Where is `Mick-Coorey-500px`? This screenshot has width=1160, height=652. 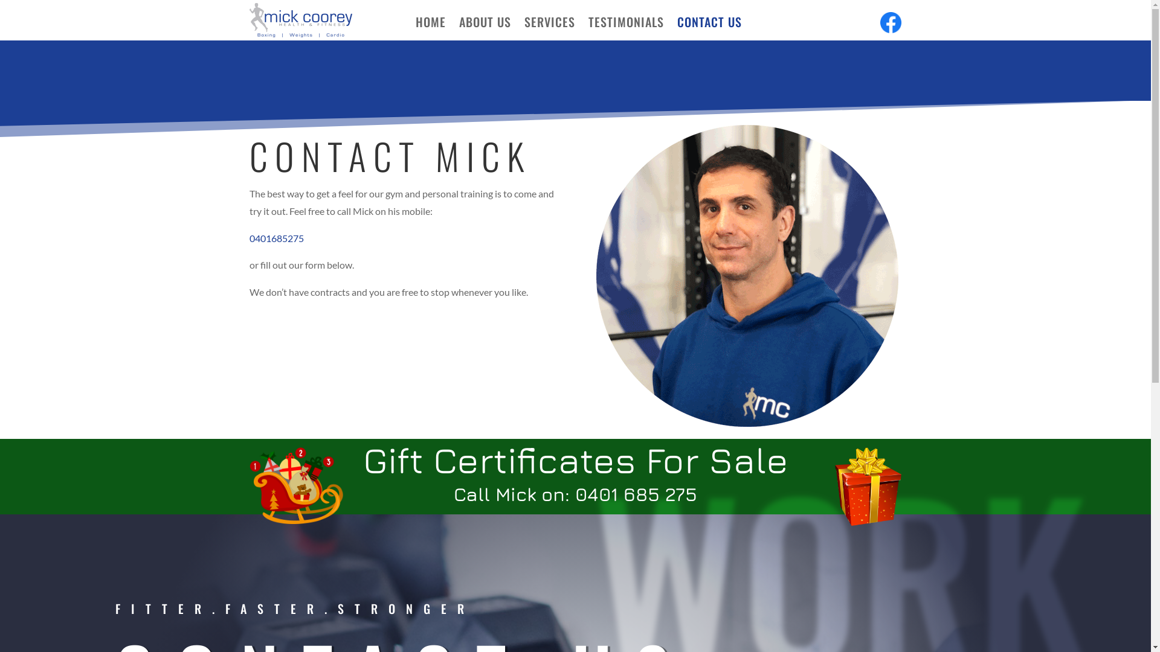 Mick-Coorey-500px is located at coordinates (747, 276).